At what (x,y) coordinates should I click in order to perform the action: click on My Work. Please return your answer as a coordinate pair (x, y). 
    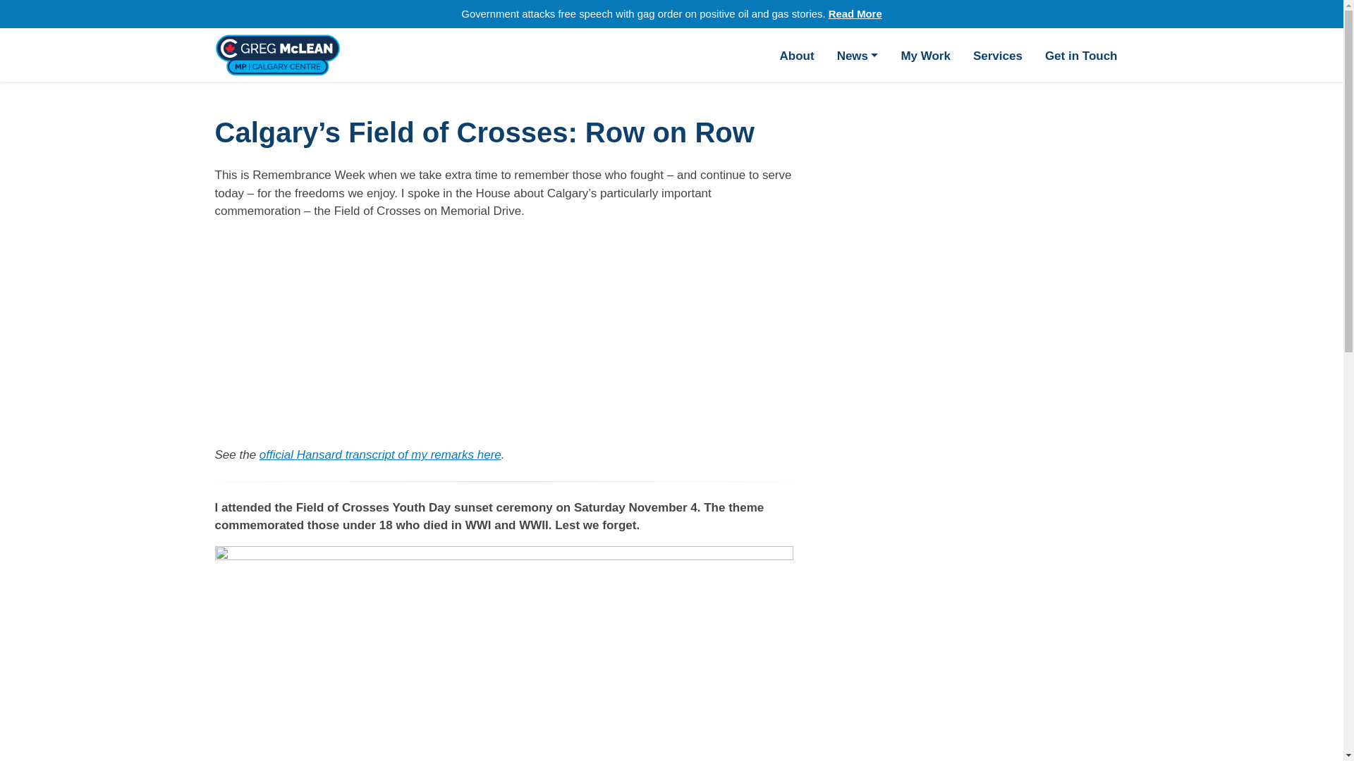
    Looking at the image, I should click on (925, 55).